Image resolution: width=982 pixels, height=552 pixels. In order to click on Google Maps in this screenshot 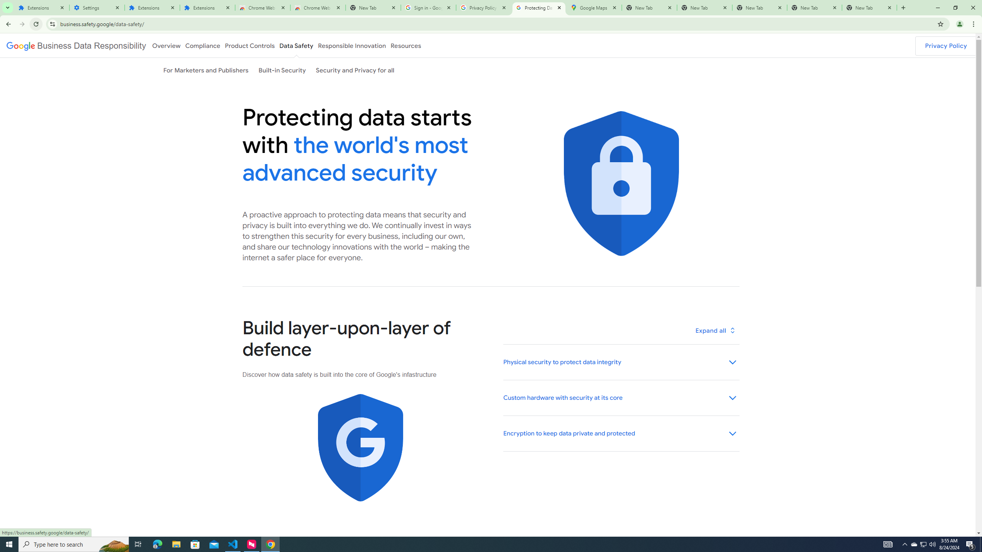, I will do `click(594, 8)`.